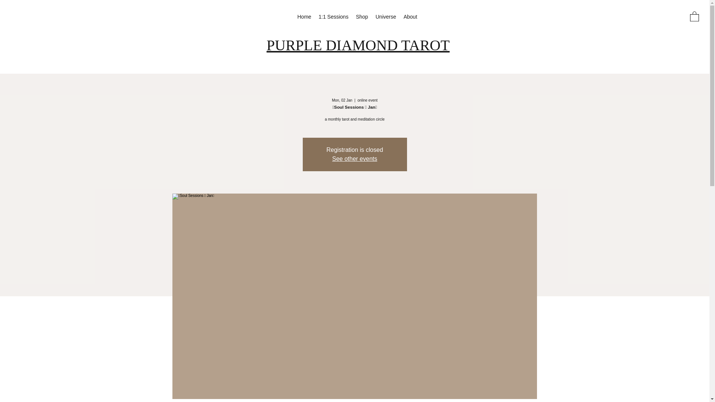 The width and height of the screenshot is (715, 402). Describe the element at coordinates (358, 45) in the screenshot. I see `PURPLE DIAMOND TAROT` at that location.